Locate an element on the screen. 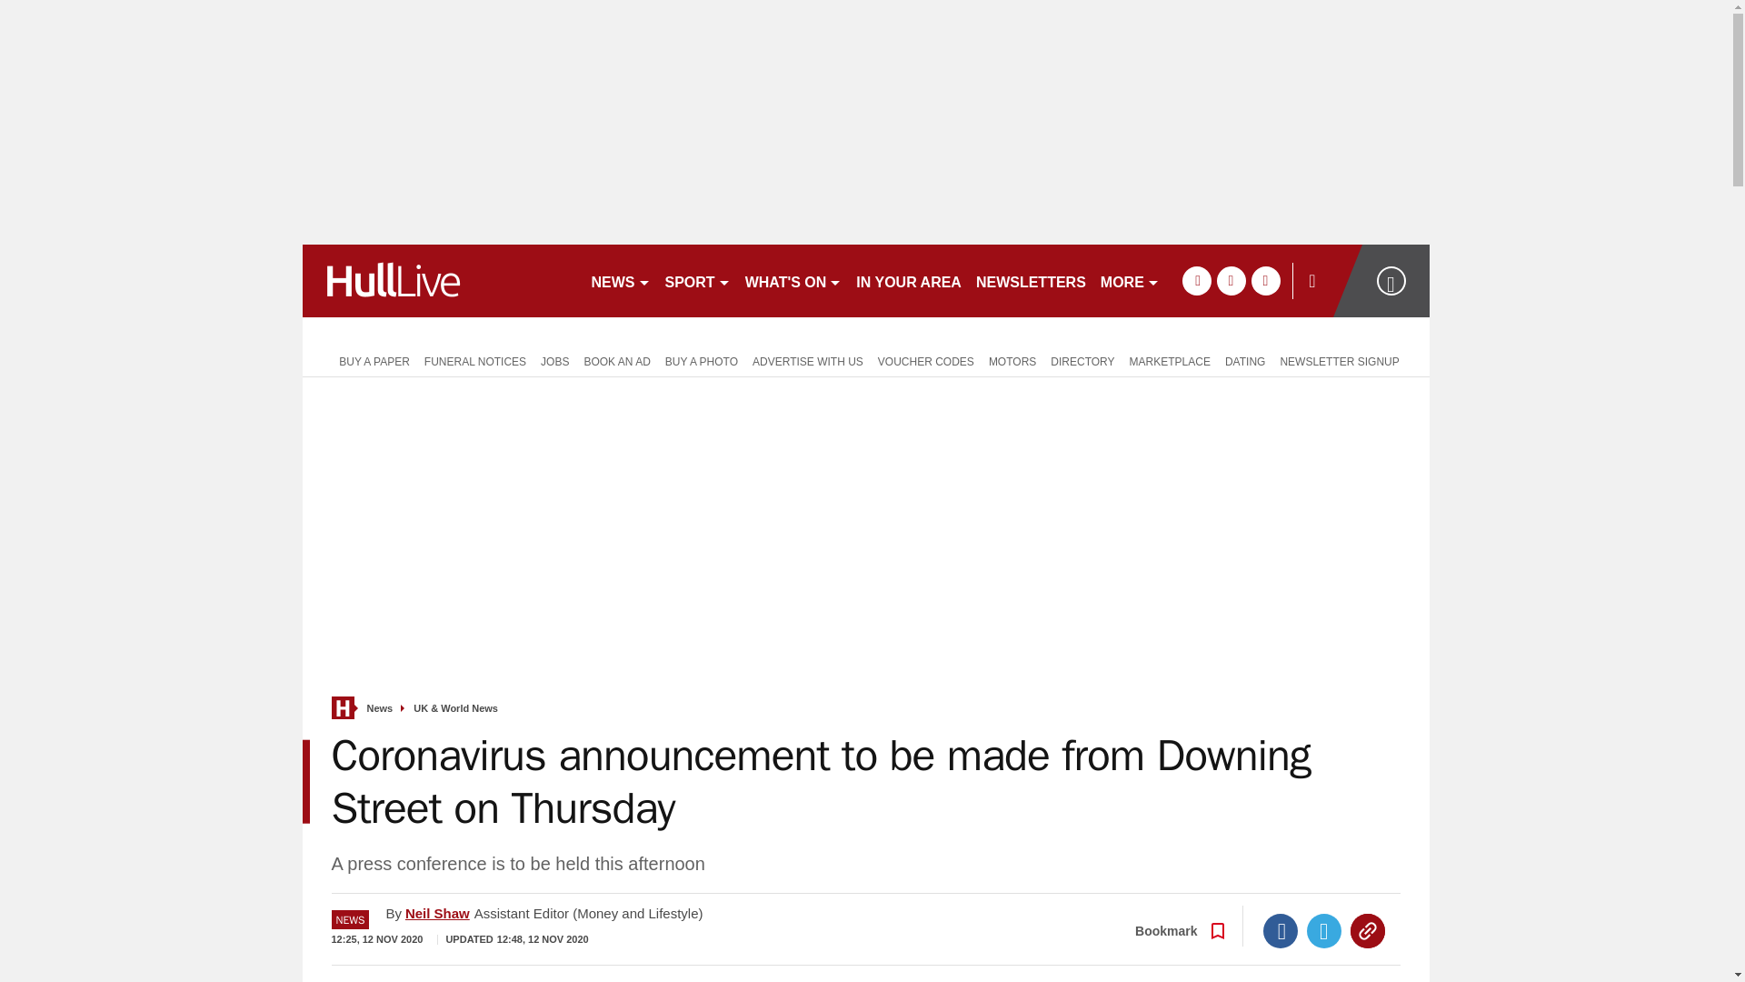  Twitter is located at coordinates (1324, 931).